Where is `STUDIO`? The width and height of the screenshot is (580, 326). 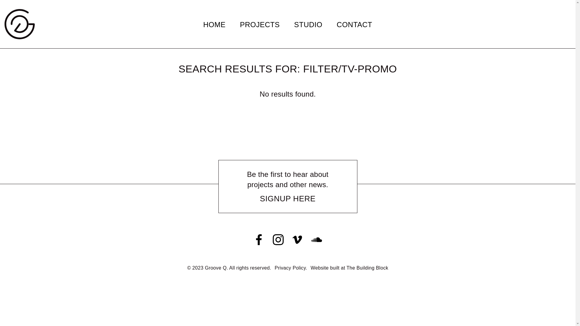
STUDIO is located at coordinates (308, 25).